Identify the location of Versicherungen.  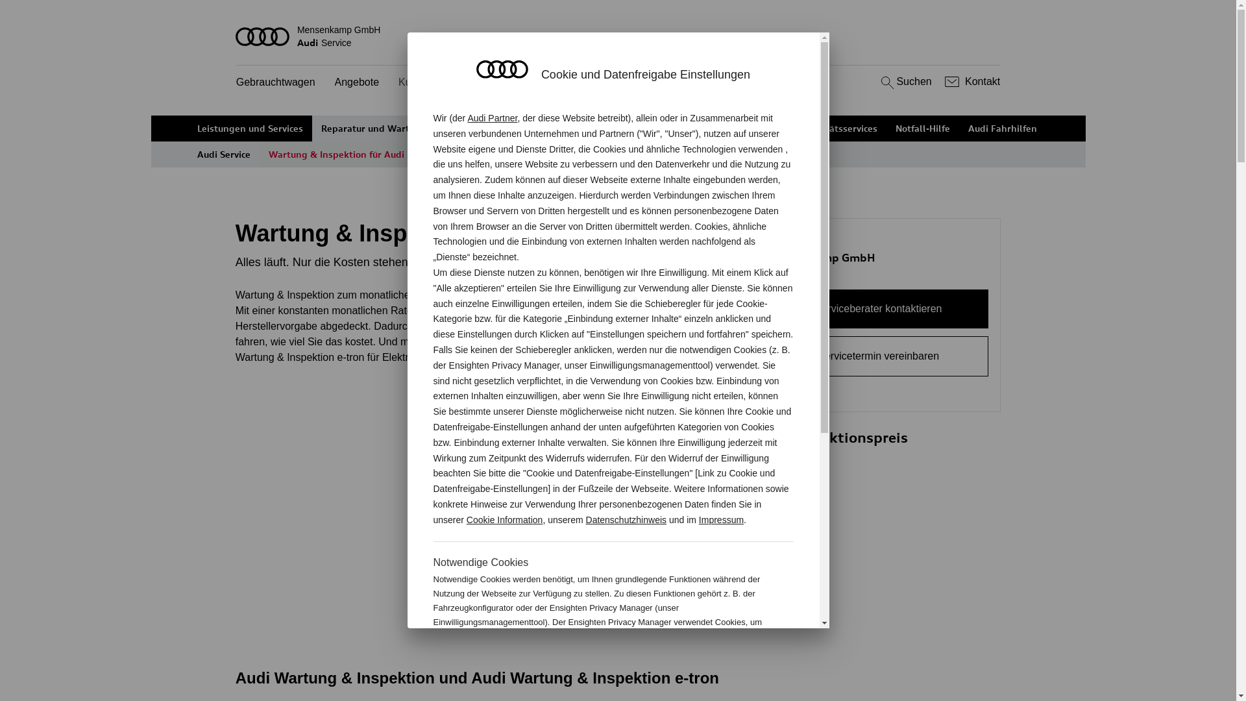
(689, 129).